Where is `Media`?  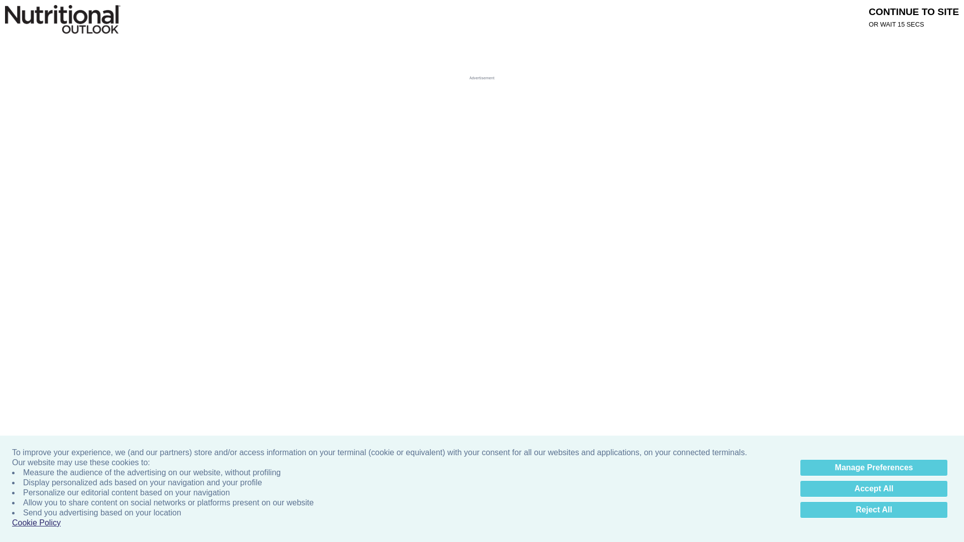
Media is located at coordinates (290, 16).